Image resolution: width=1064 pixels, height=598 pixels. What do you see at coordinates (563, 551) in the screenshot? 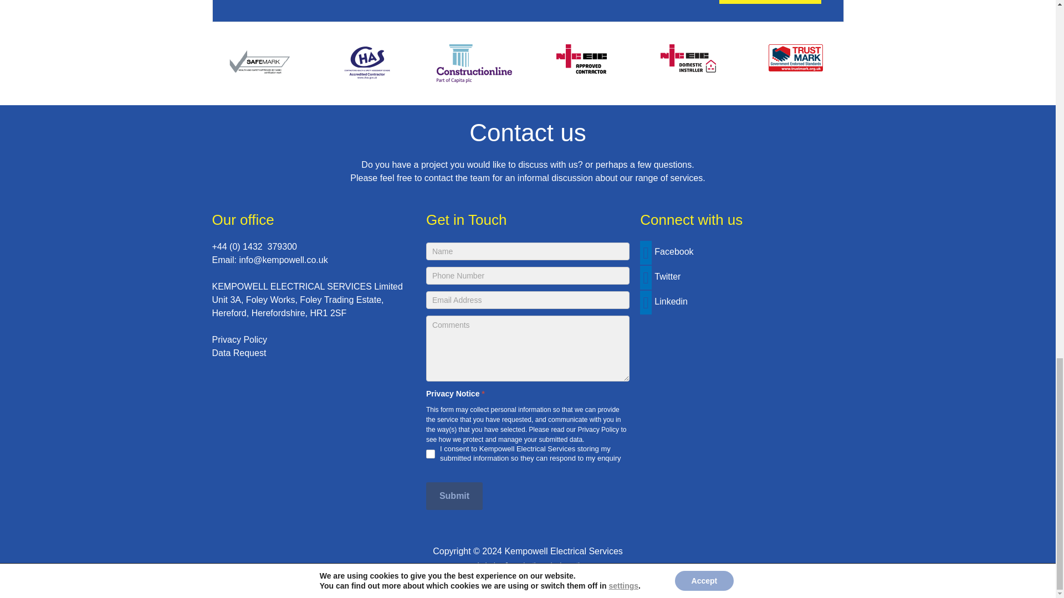
I see `Kempowell Electrical Services` at bounding box center [563, 551].